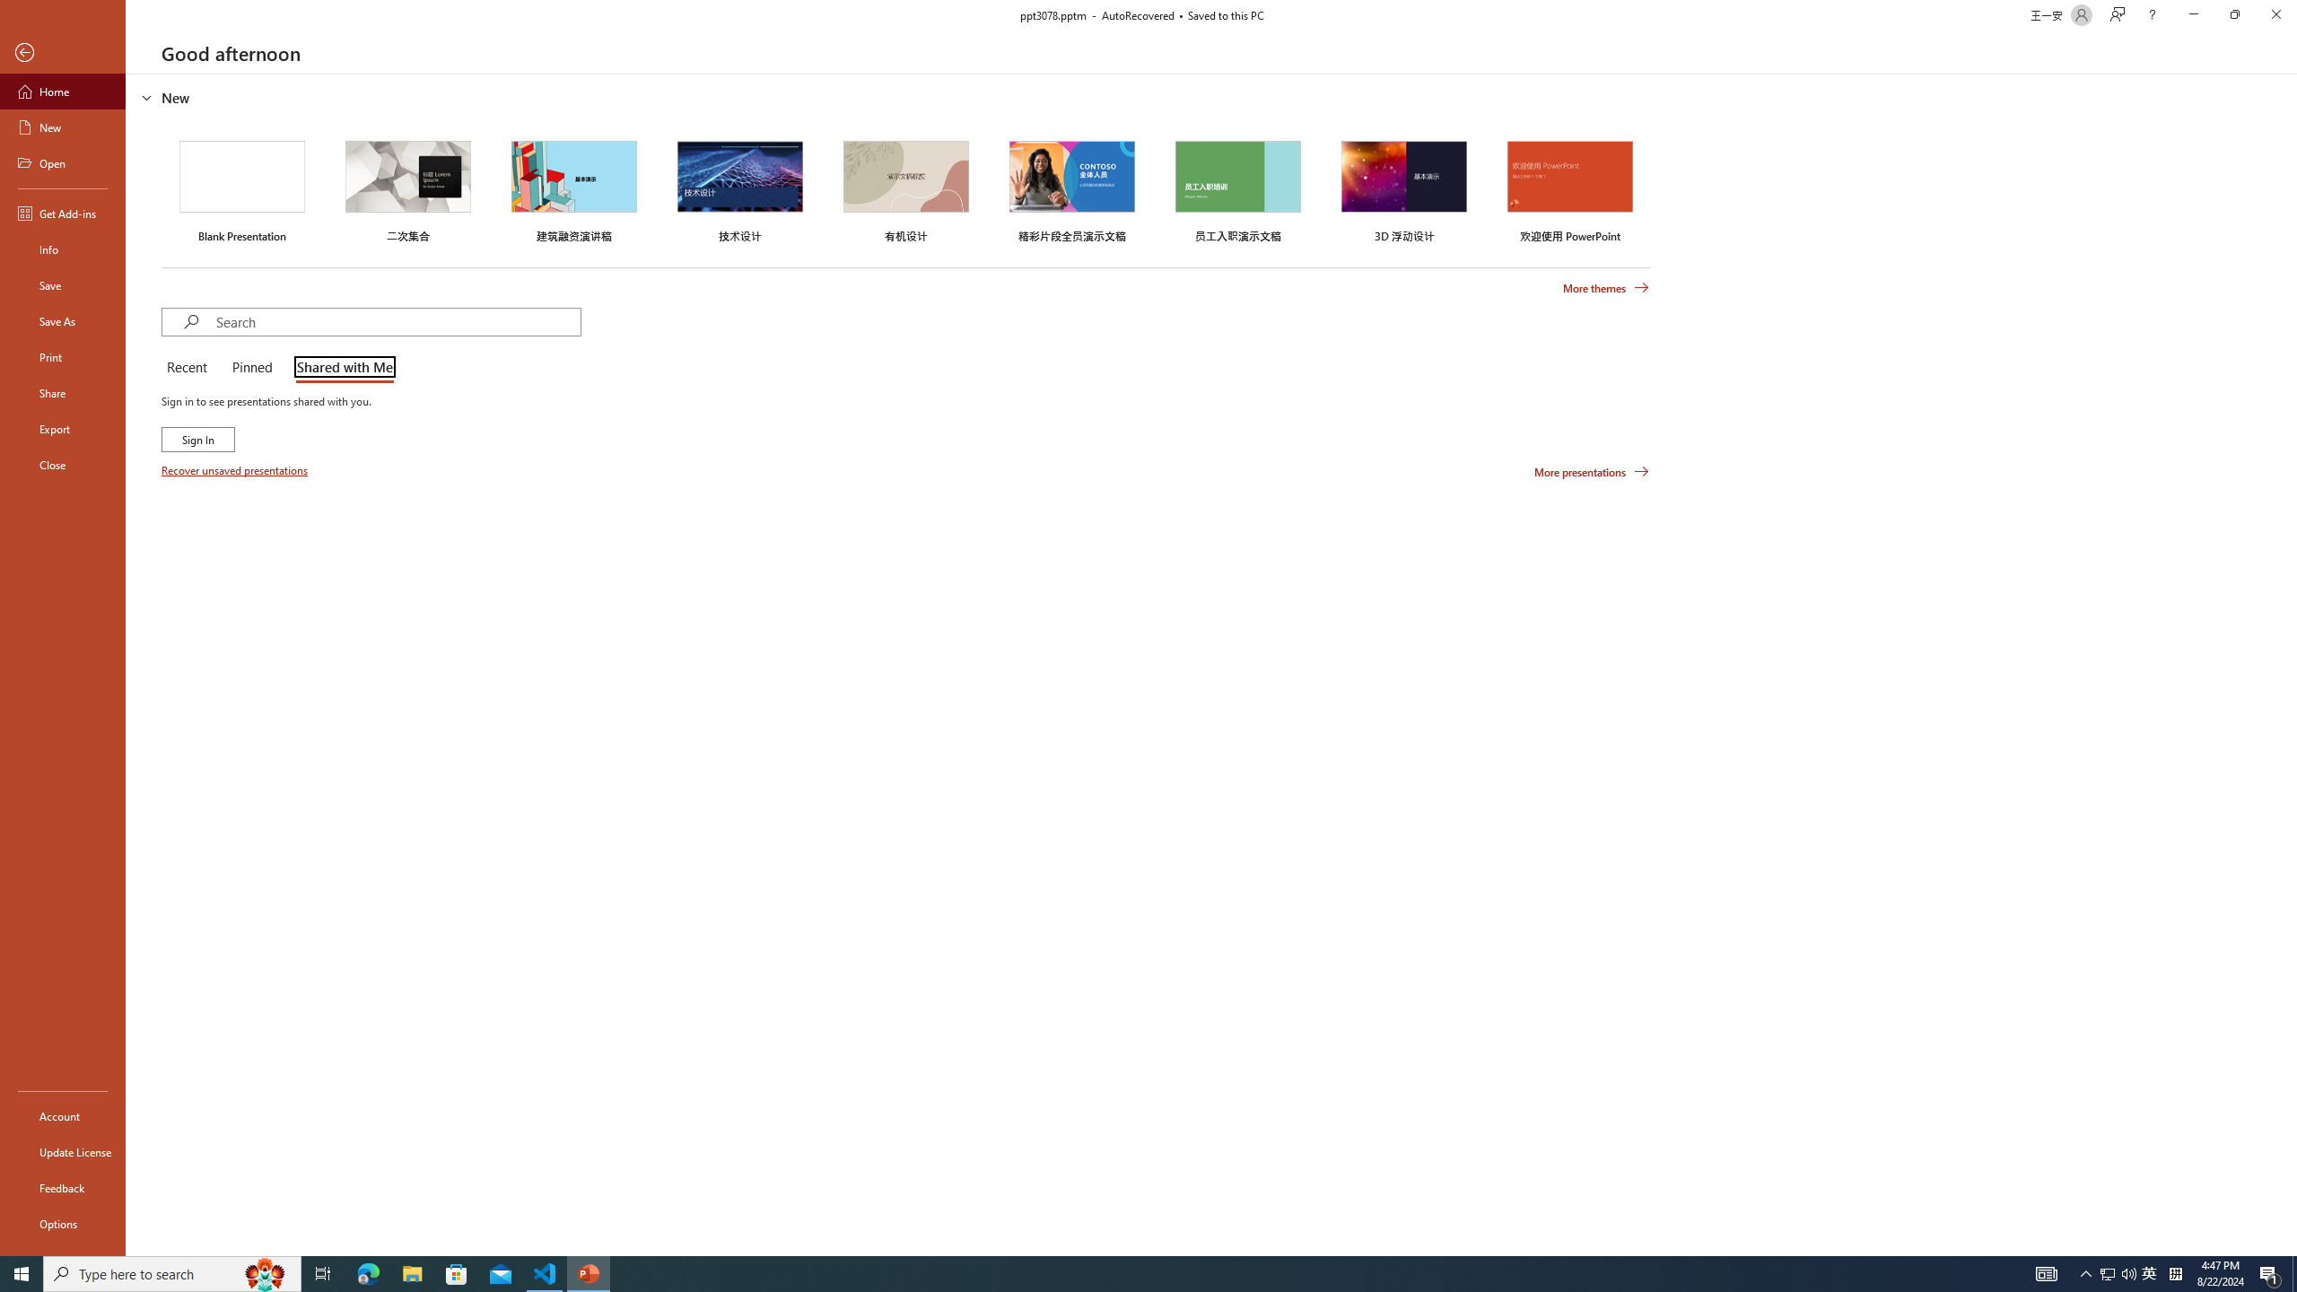  I want to click on Options, so click(63, 1223).